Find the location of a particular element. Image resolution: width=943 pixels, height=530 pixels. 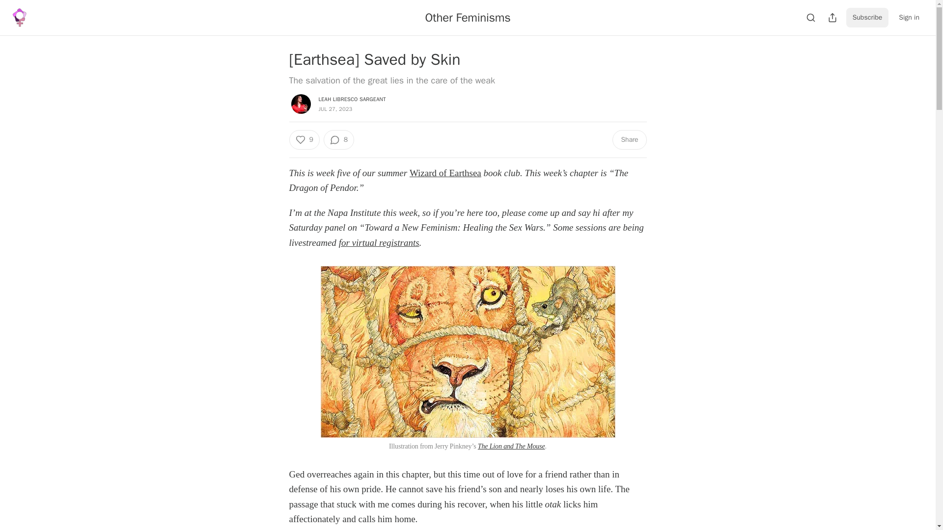

Wizard of Earthsea is located at coordinates (445, 173).